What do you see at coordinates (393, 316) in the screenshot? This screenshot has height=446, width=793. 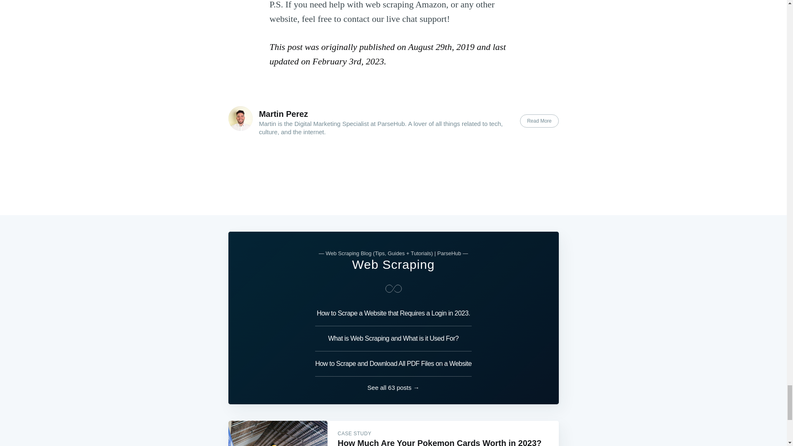 I see `How to Scrape a Website that Requires a Login in 2023.` at bounding box center [393, 316].